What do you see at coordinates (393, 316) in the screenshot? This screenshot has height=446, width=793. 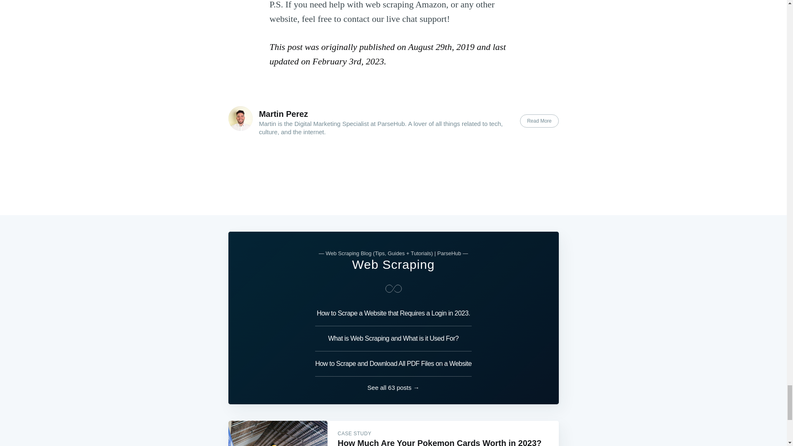 I see `How to Scrape a Website that Requires a Login in 2023.` at bounding box center [393, 316].